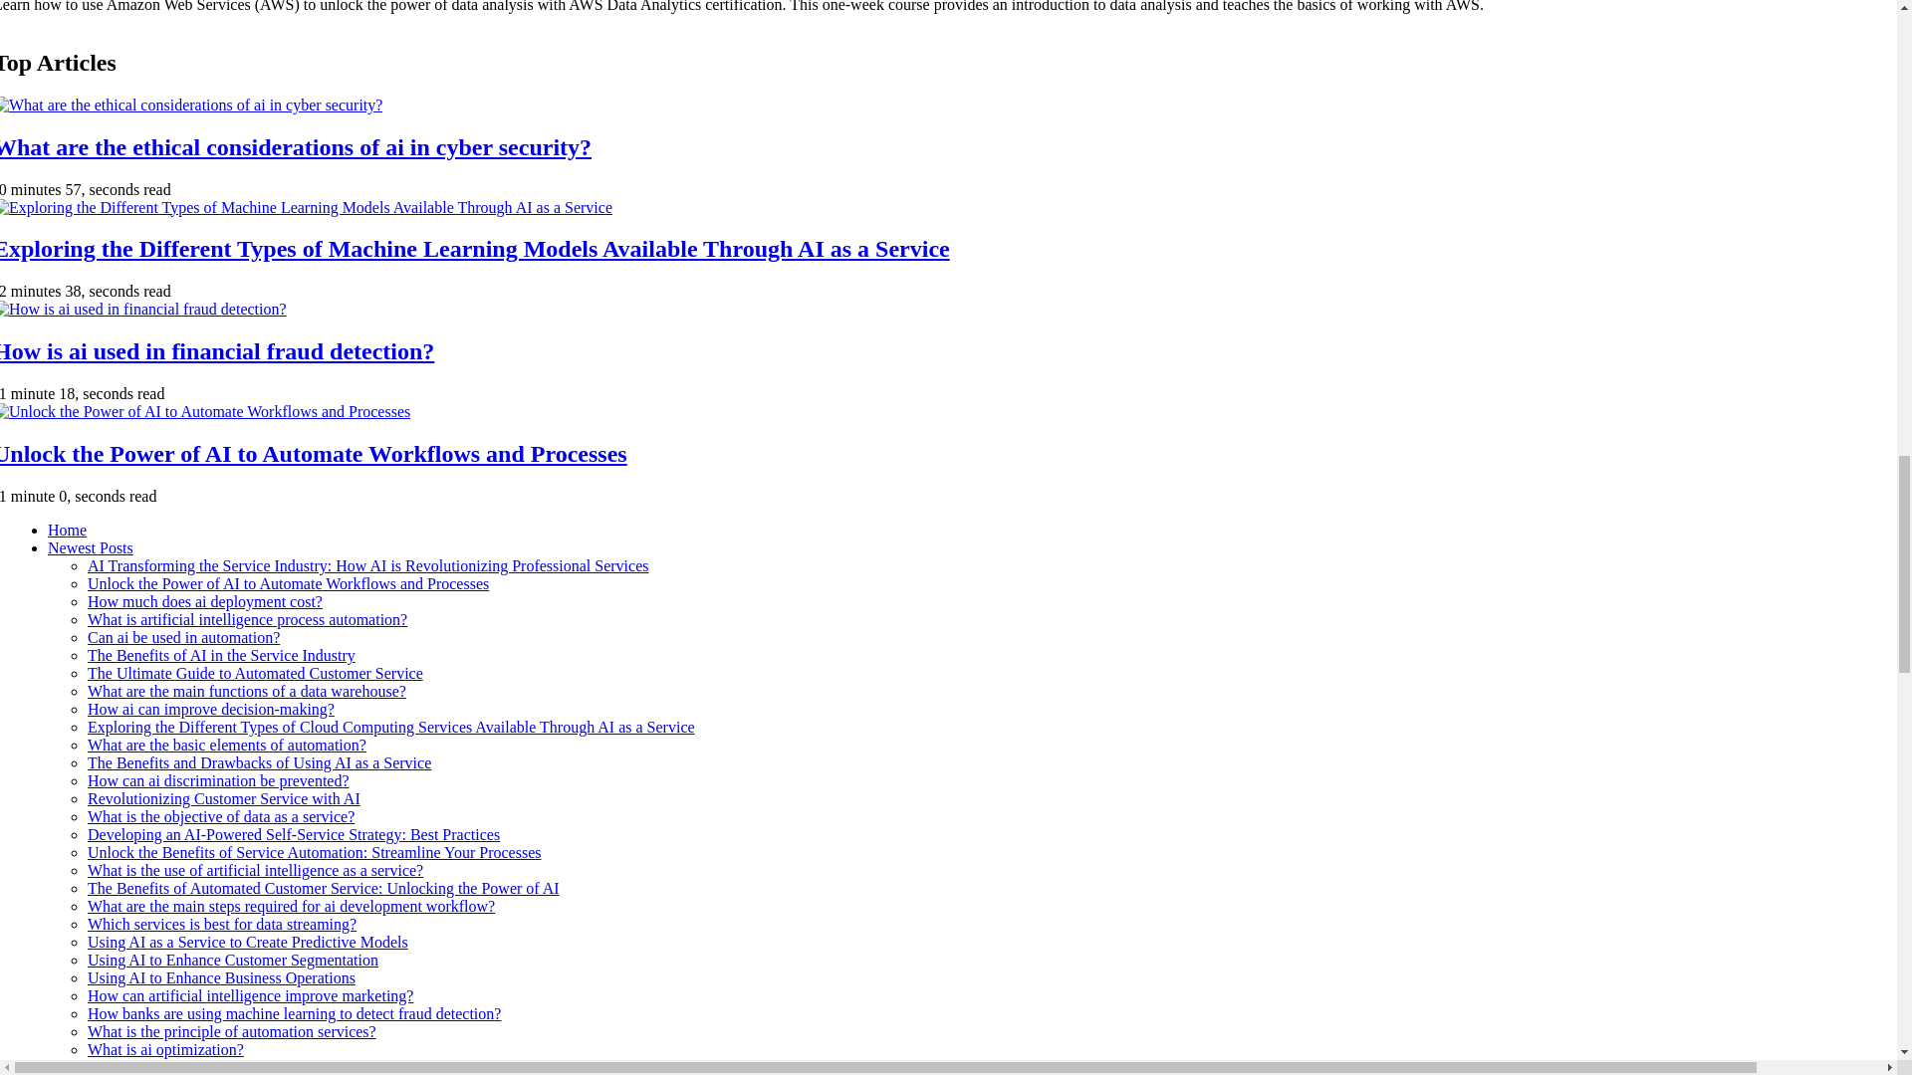 This screenshot has height=1075, width=1912. What do you see at coordinates (295, 147) in the screenshot?
I see `What are the ethical considerations of ai in cyber security?` at bounding box center [295, 147].